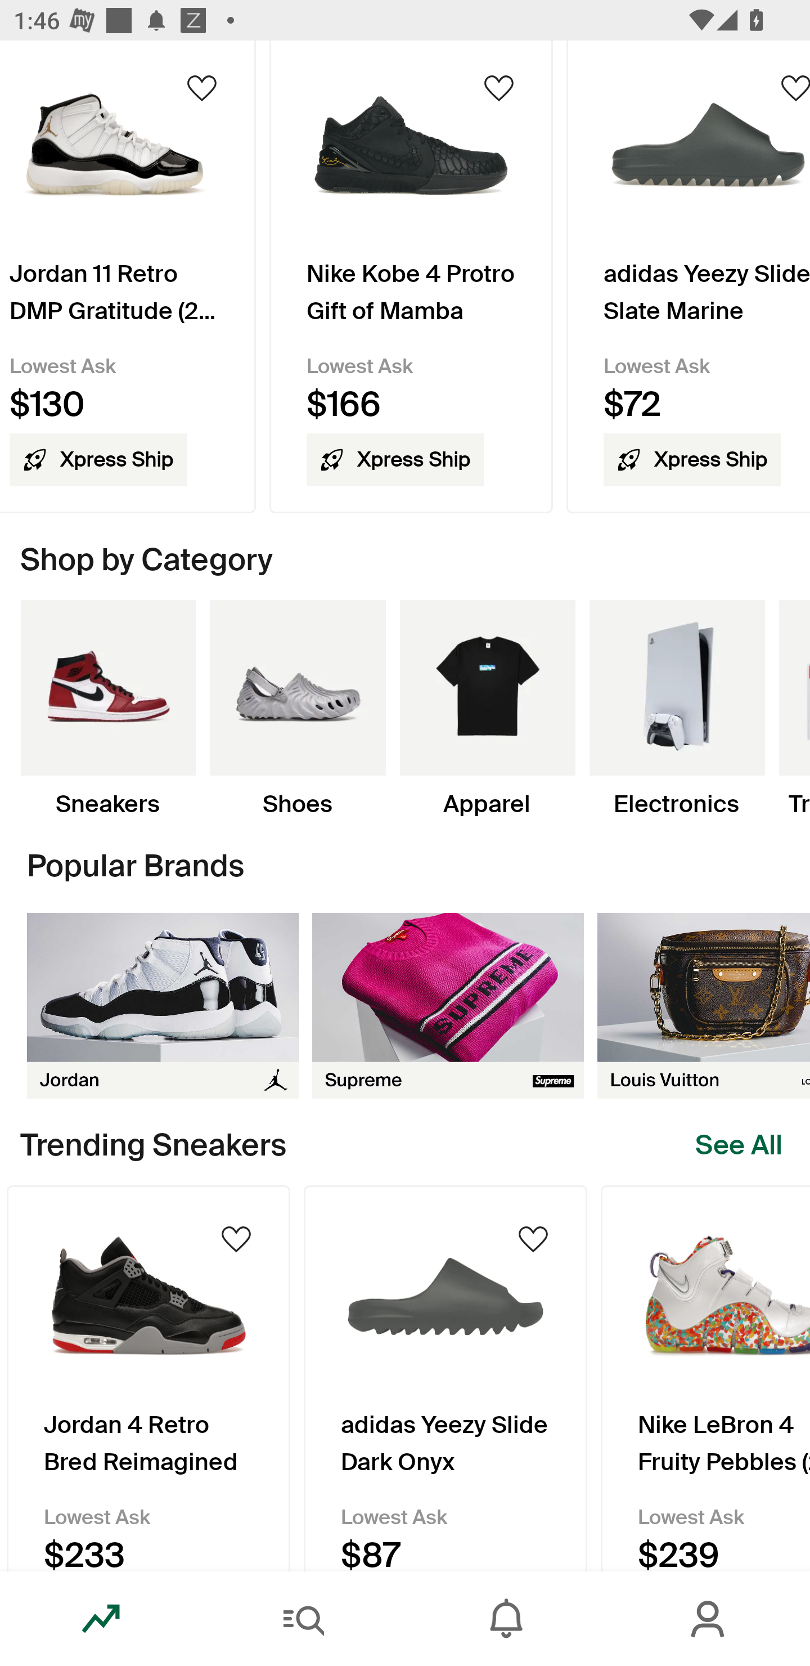  I want to click on lv.jpg, so click(704, 1005).